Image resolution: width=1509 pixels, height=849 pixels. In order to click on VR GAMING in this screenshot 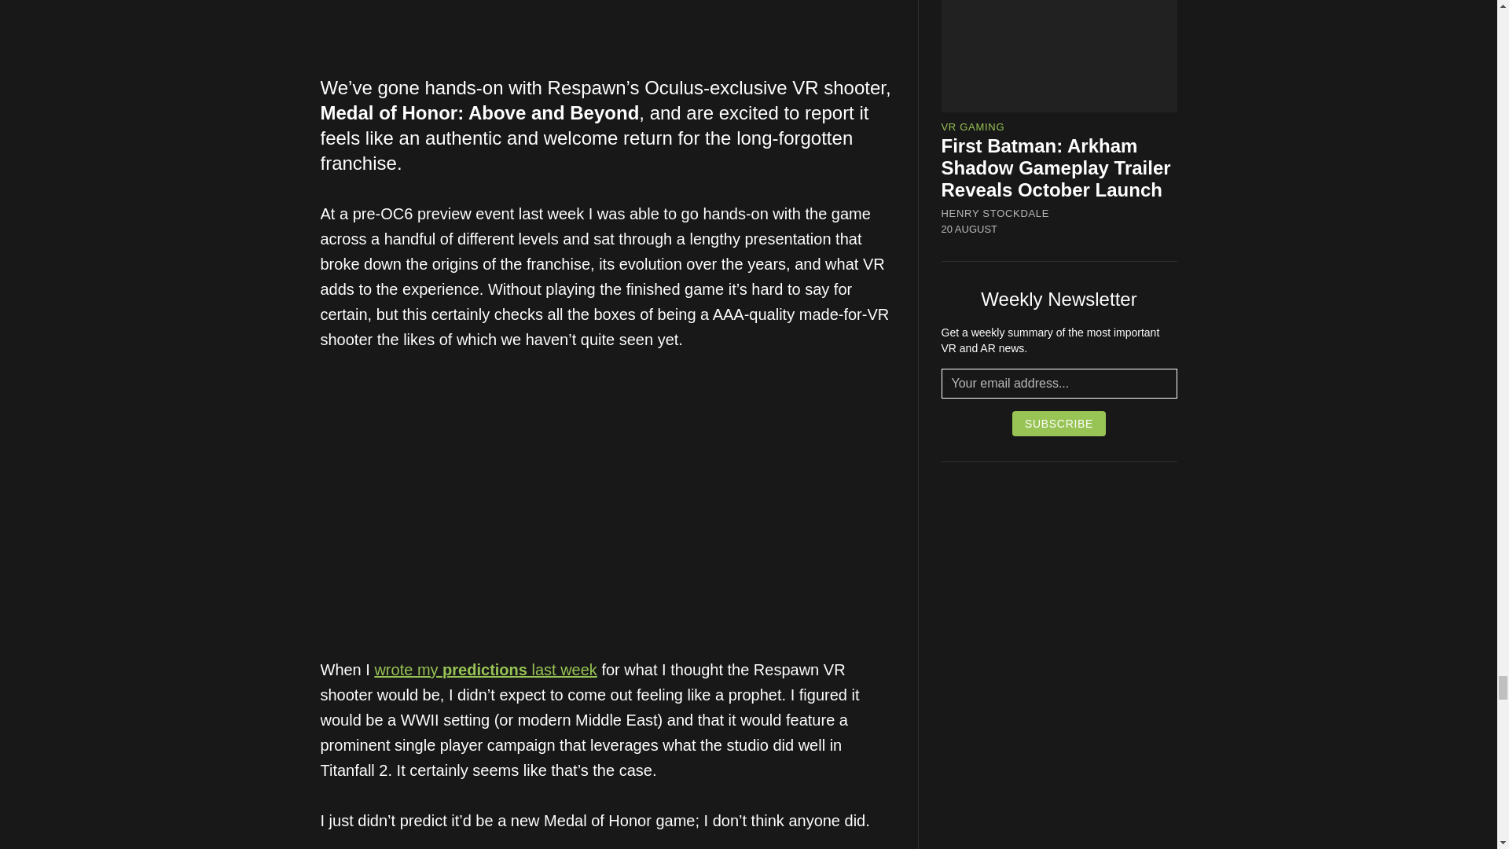, I will do `click(973, 127)`.